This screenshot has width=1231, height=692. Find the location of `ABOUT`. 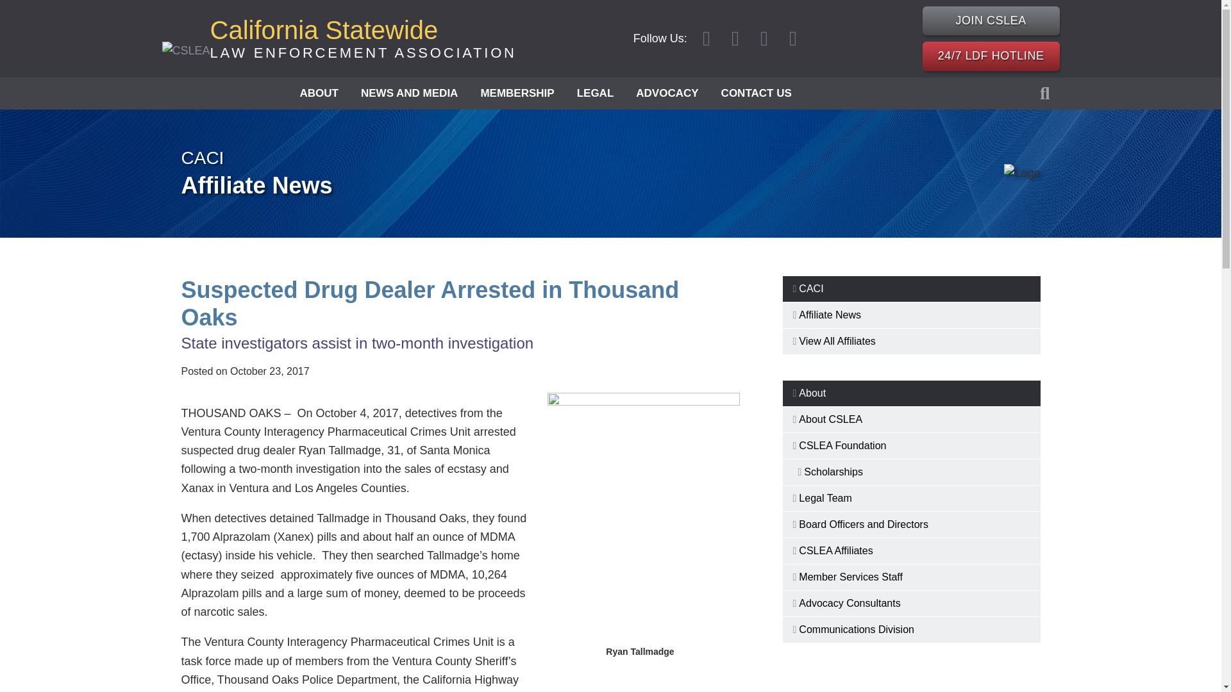

ABOUT is located at coordinates (318, 92).